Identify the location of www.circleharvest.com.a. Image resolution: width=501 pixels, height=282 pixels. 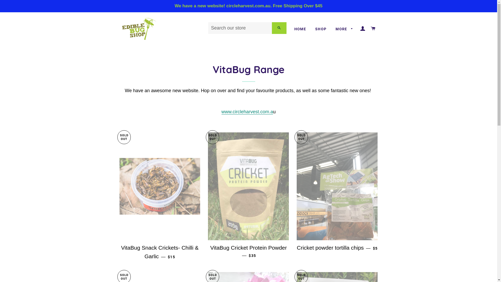
(247, 112).